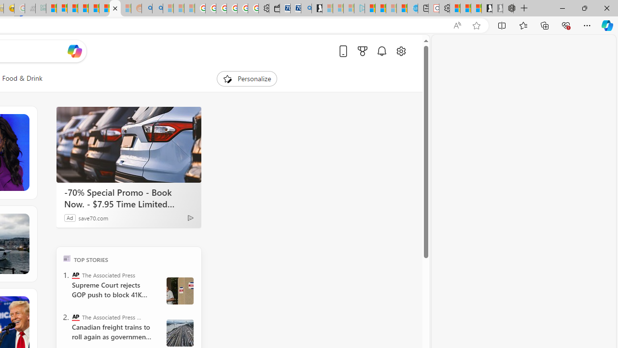 The height and width of the screenshot is (348, 618). I want to click on Wallet, so click(274, 9).